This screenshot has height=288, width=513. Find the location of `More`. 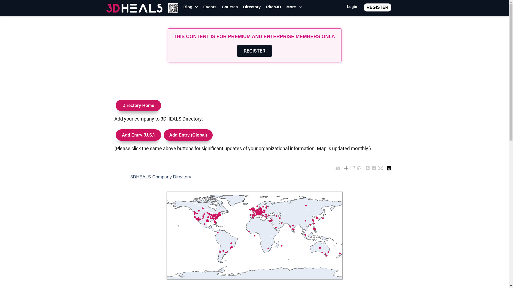

More is located at coordinates (294, 9).